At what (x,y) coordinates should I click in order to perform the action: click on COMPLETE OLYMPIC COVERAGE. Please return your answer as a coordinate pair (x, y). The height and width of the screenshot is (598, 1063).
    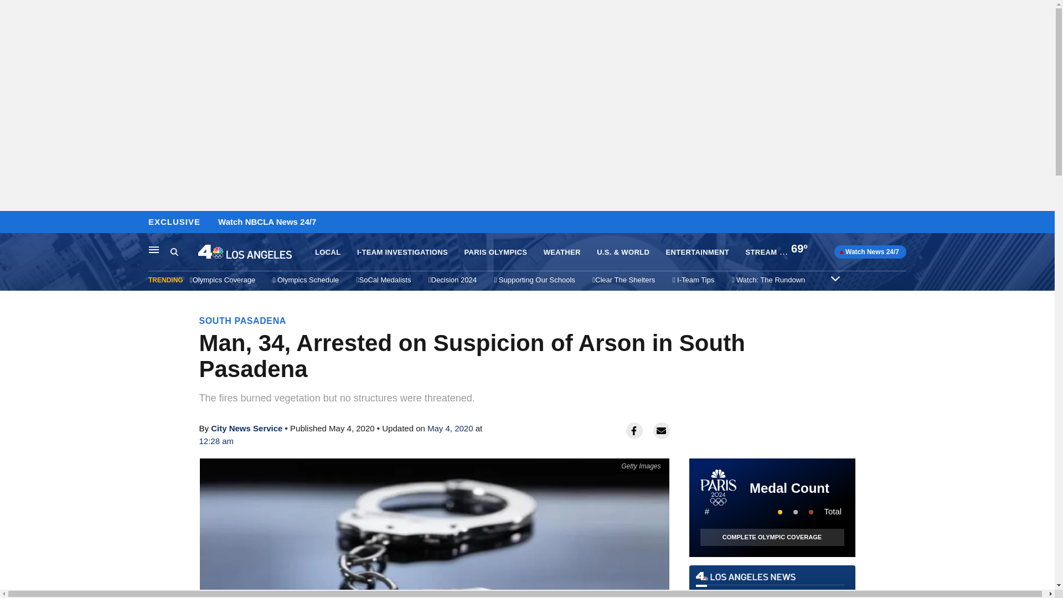
    Looking at the image, I should click on (772, 537).